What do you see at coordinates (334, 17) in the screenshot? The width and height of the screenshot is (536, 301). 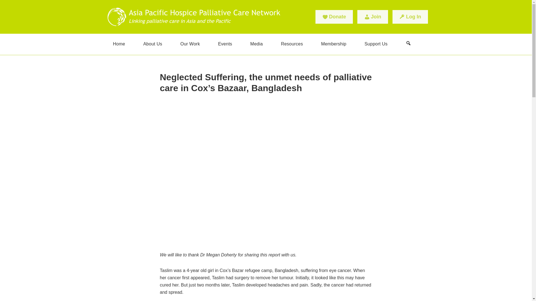 I see `Donate` at bounding box center [334, 17].